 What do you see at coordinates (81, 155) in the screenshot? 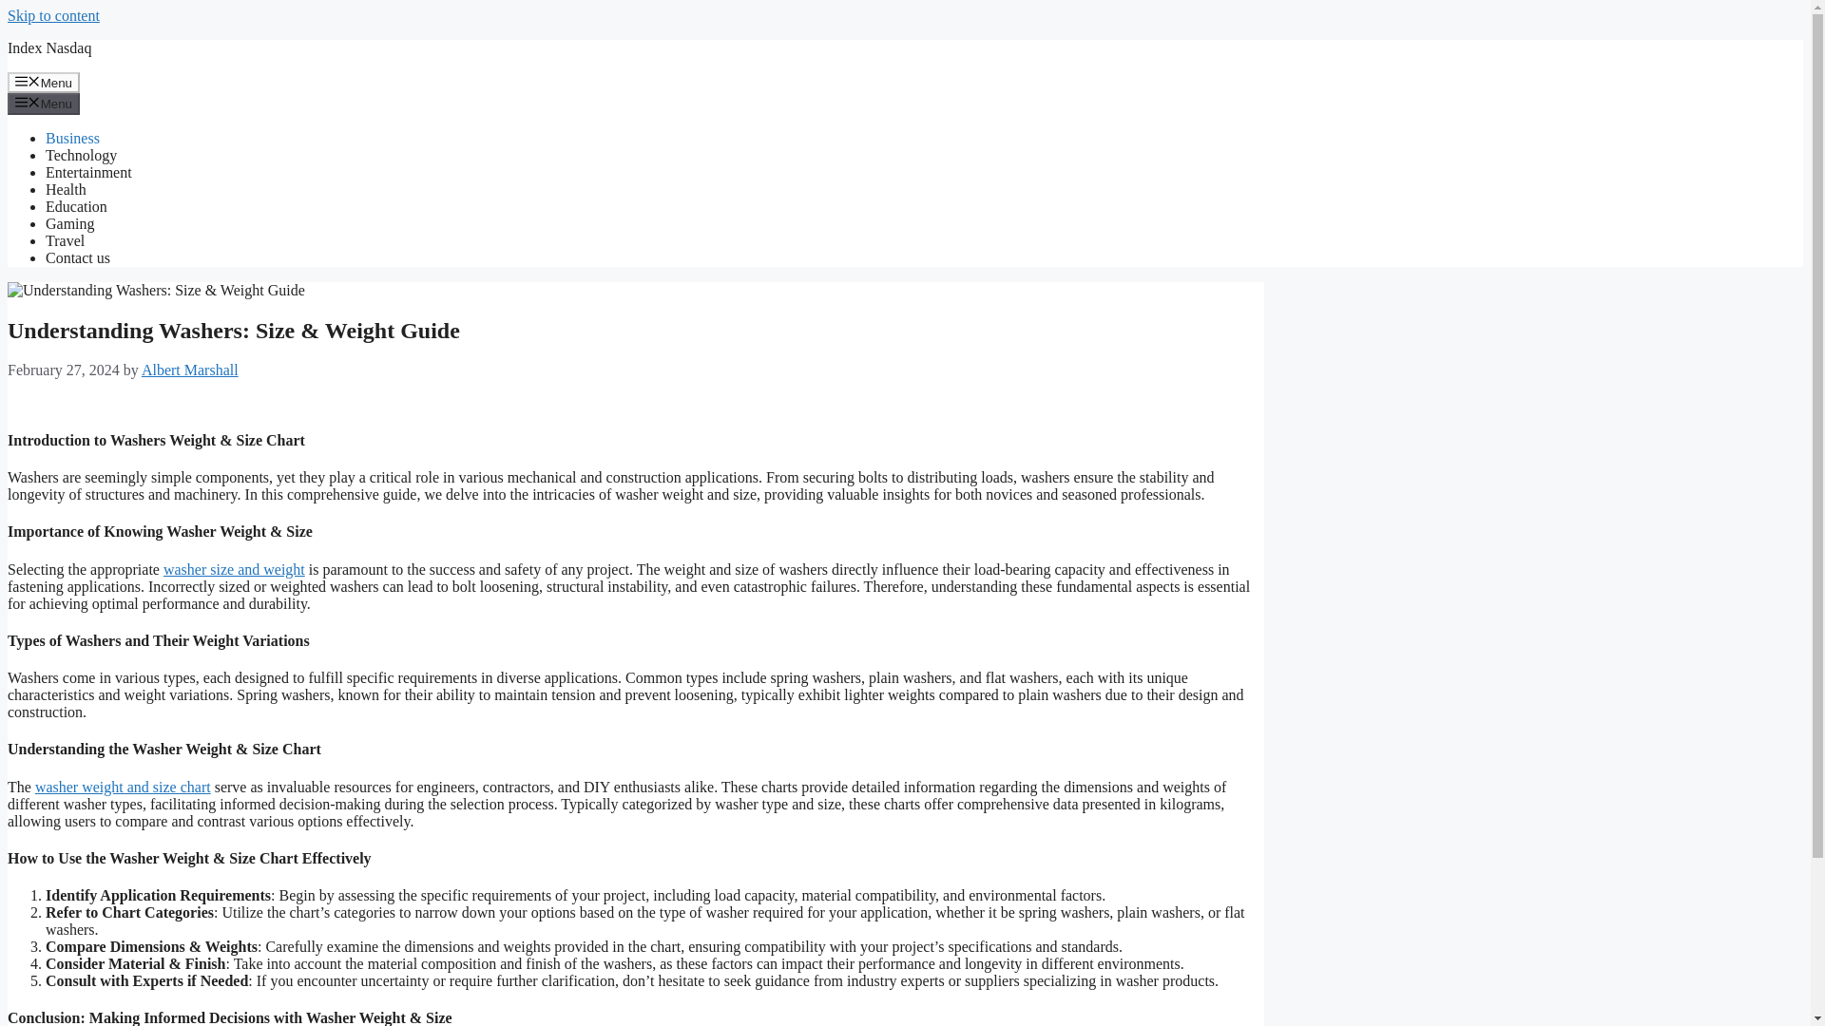
I see `Technology` at bounding box center [81, 155].